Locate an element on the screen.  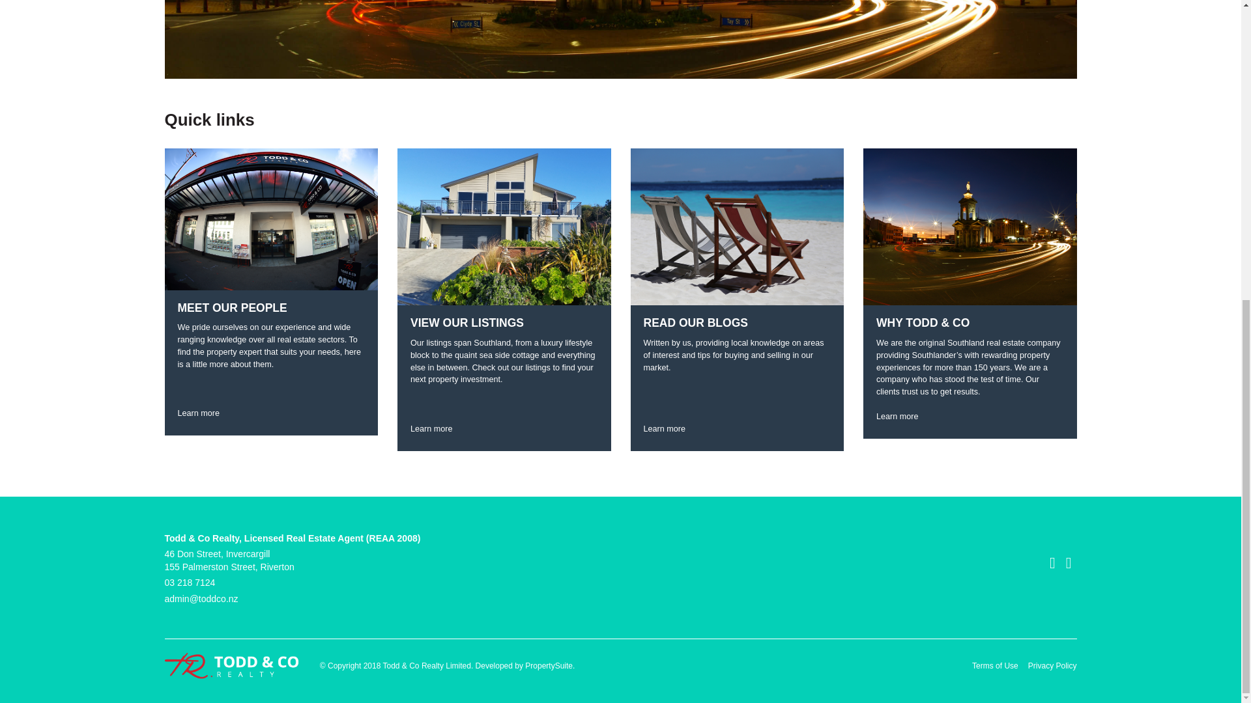
Terms of Use is located at coordinates (994, 665).